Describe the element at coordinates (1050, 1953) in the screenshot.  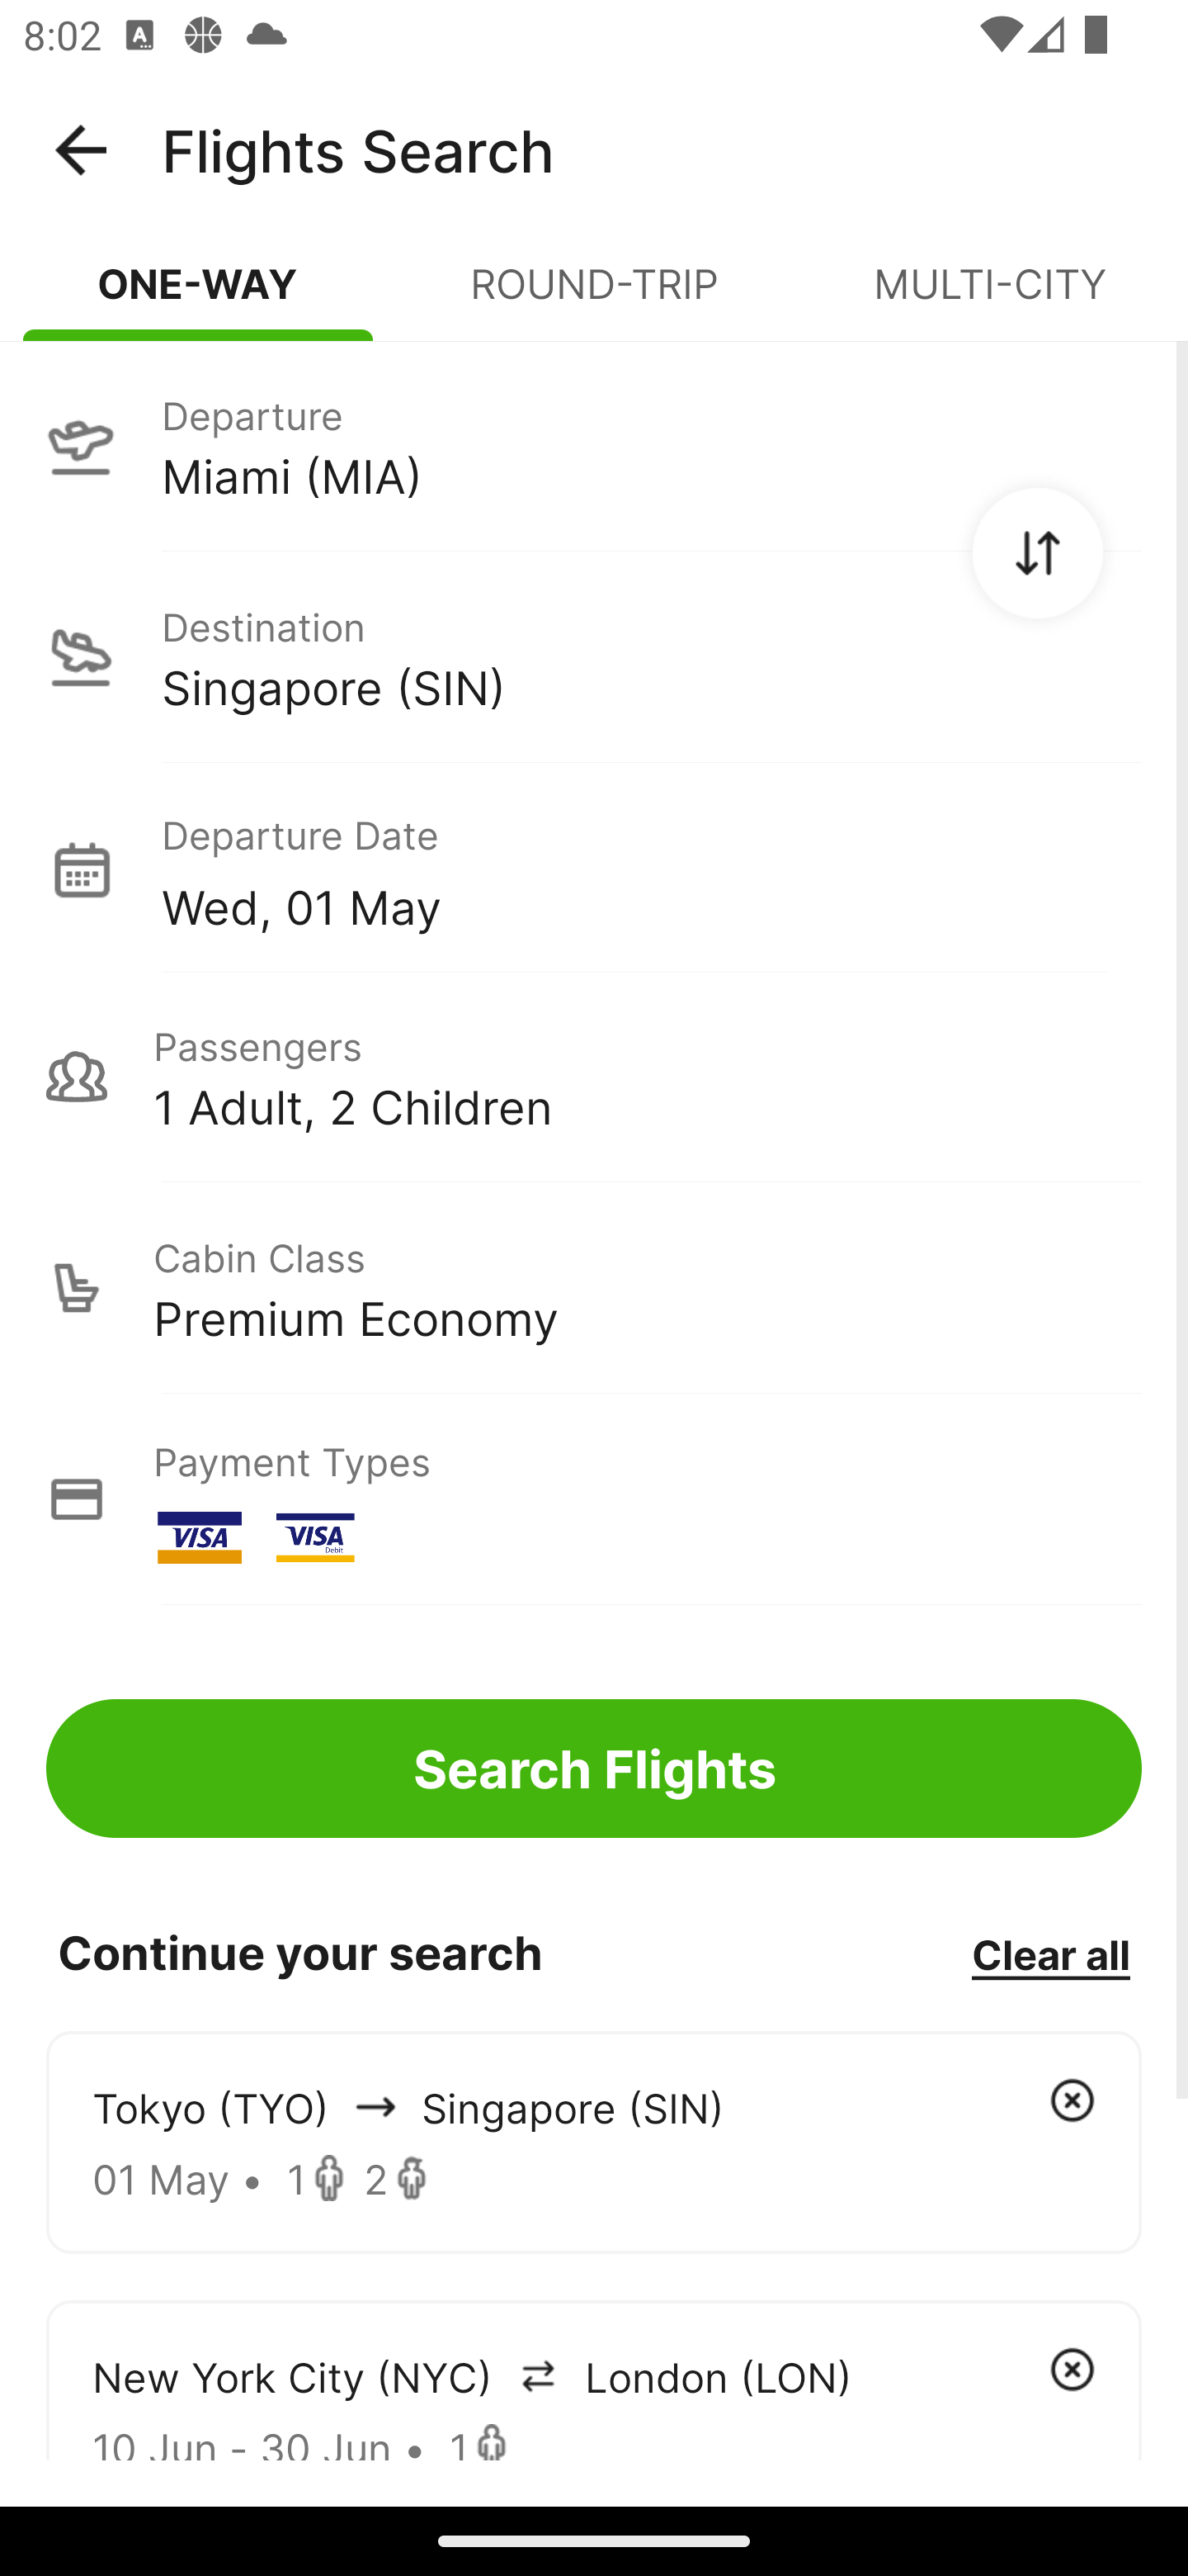
I see `Clear all` at that location.